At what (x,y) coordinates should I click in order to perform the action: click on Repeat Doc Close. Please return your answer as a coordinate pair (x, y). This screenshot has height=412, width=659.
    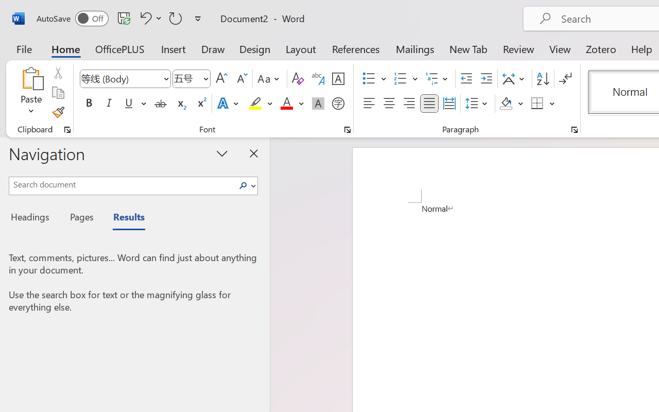
    Looking at the image, I should click on (176, 18).